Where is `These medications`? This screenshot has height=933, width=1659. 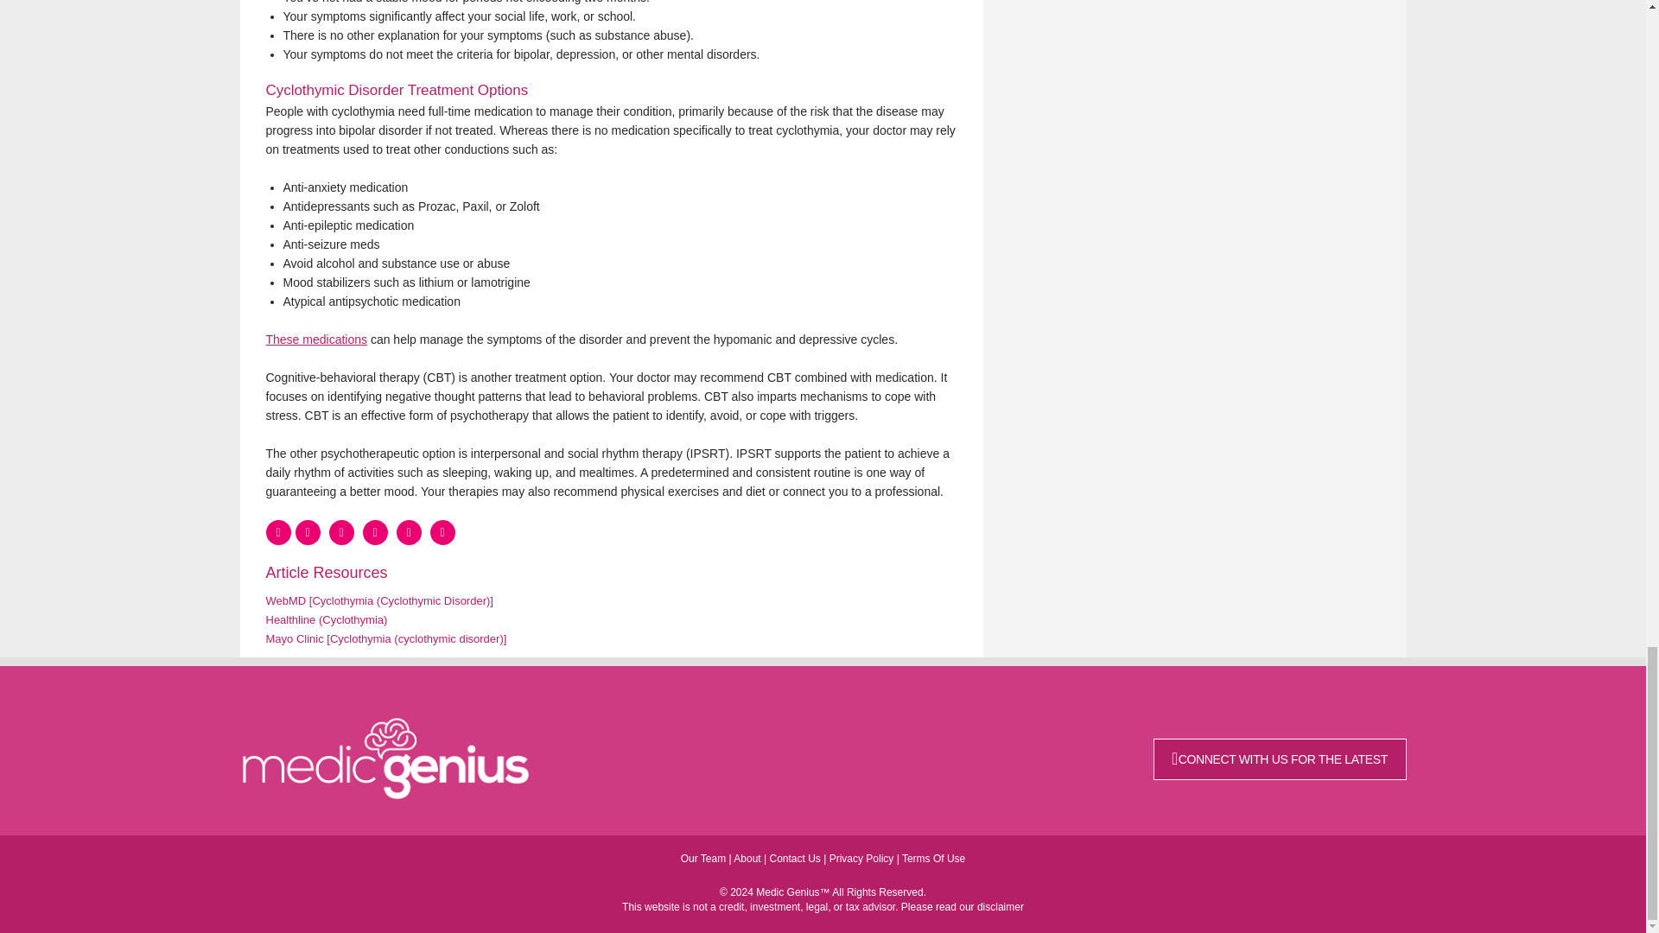 These medications is located at coordinates (316, 339).